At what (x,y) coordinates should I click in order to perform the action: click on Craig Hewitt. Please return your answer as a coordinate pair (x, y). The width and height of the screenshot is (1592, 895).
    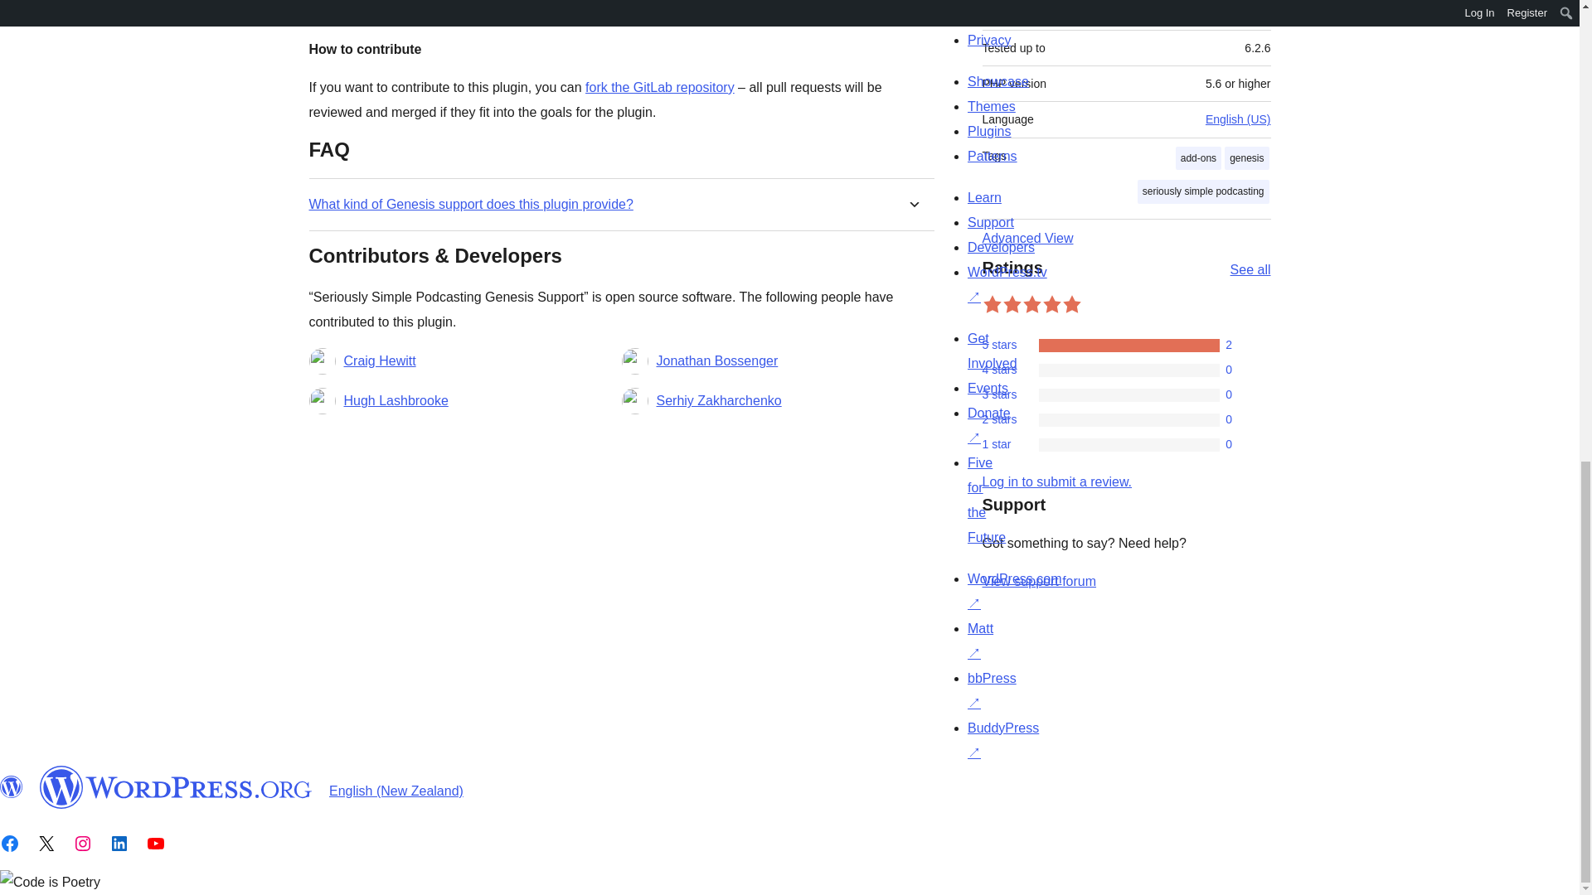
    Looking at the image, I should click on (380, 361).